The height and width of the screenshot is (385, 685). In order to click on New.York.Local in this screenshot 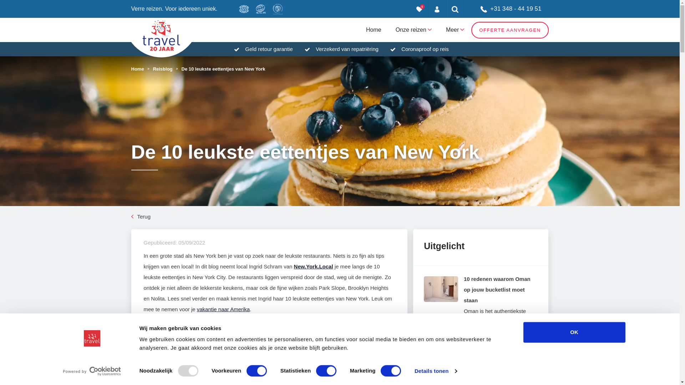, I will do `click(314, 267)`.